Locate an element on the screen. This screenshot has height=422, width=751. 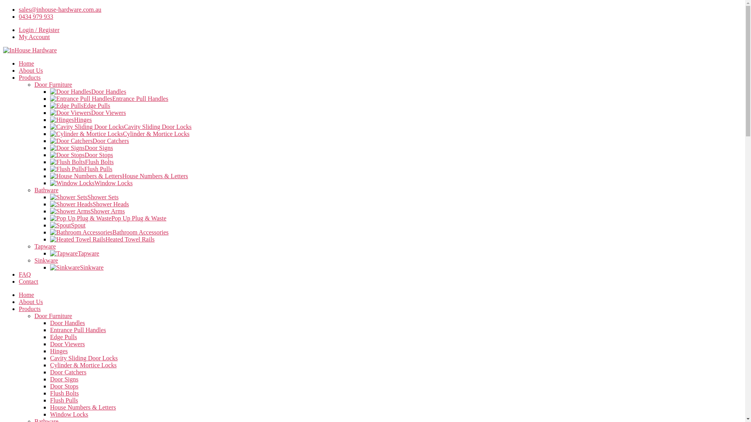
Edge Pulls is located at coordinates (97, 105).